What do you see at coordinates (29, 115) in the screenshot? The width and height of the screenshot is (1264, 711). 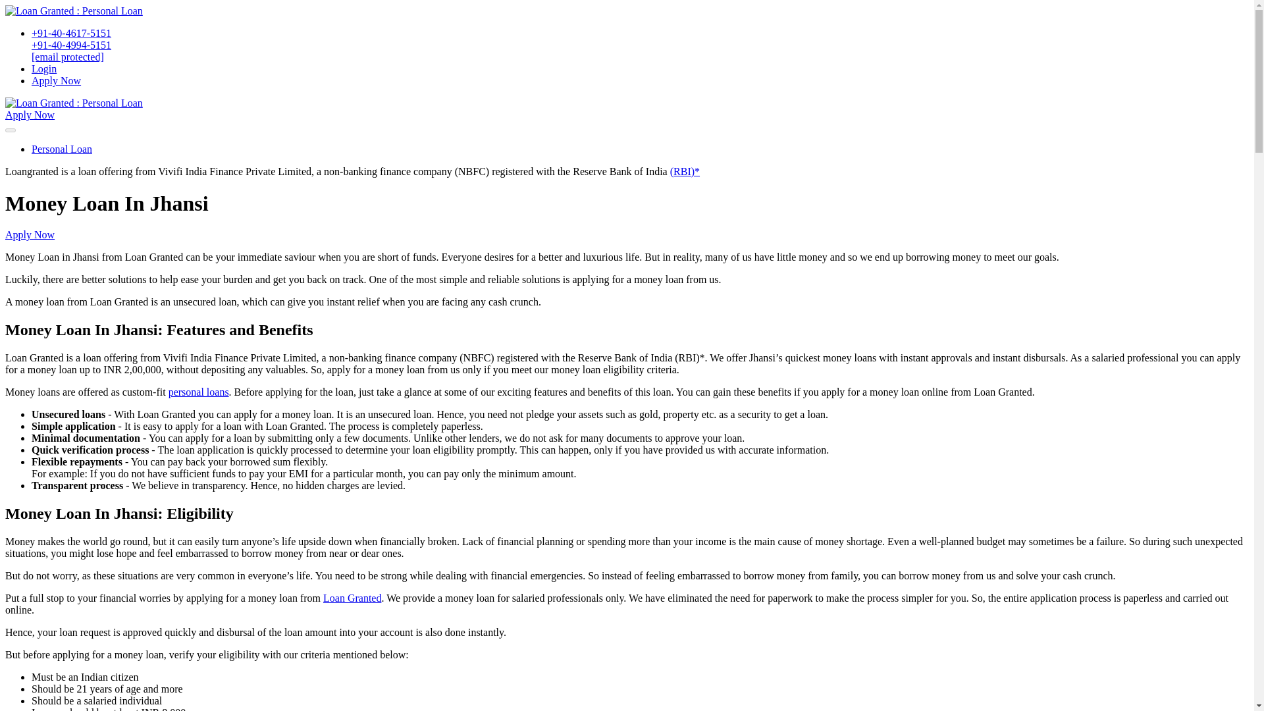 I see `Apply Now` at bounding box center [29, 115].